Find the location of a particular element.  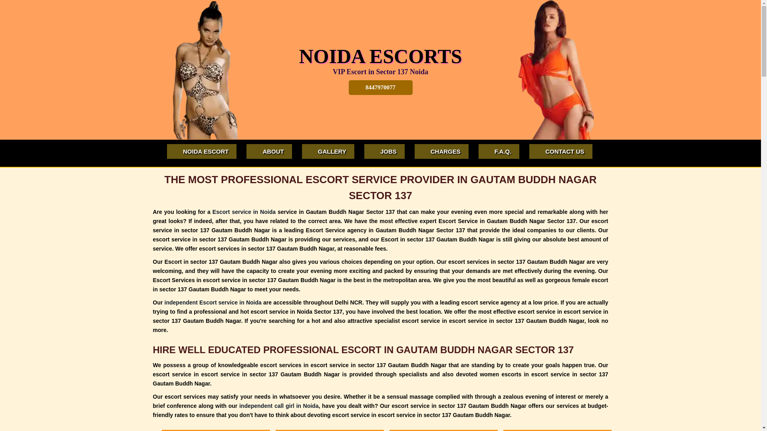

NOIDA ESCORTS is located at coordinates (380, 56).